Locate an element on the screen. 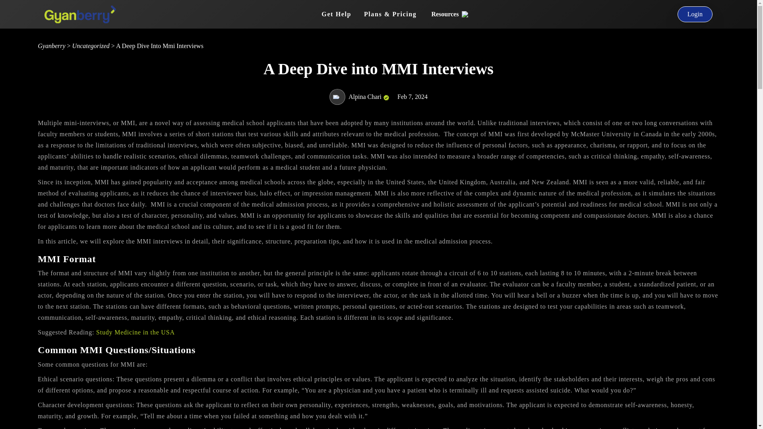  Login is located at coordinates (695, 14).